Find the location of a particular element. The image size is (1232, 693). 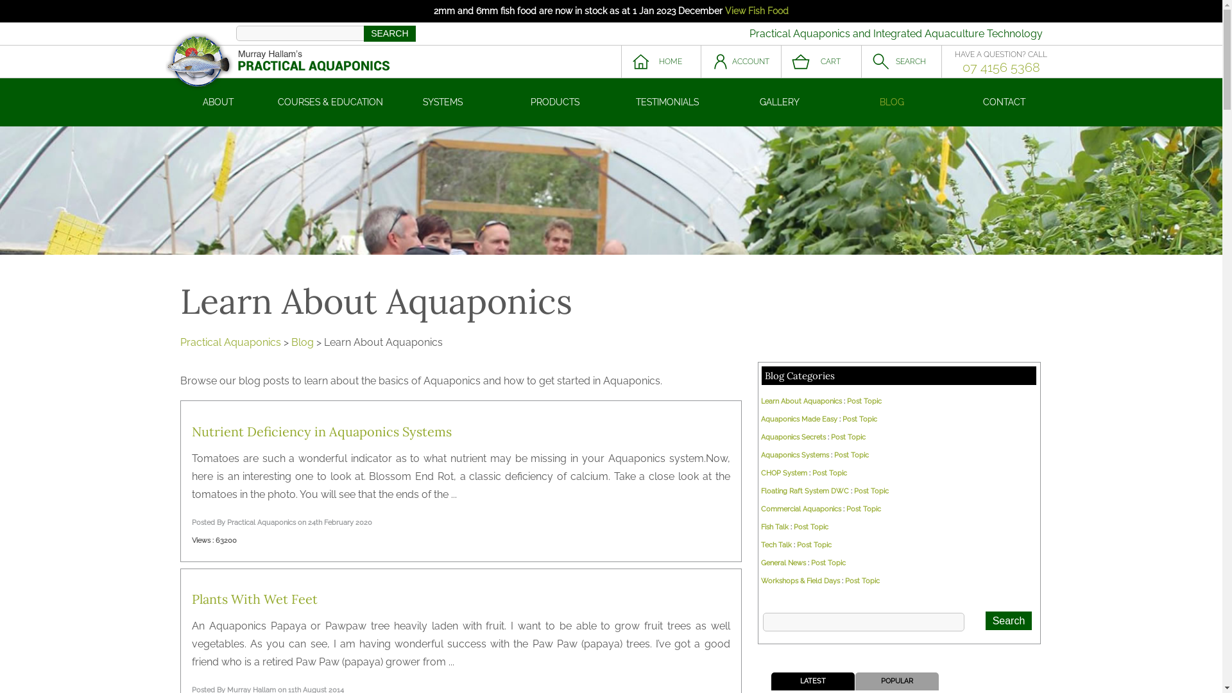

General News is located at coordinates (783, 563).